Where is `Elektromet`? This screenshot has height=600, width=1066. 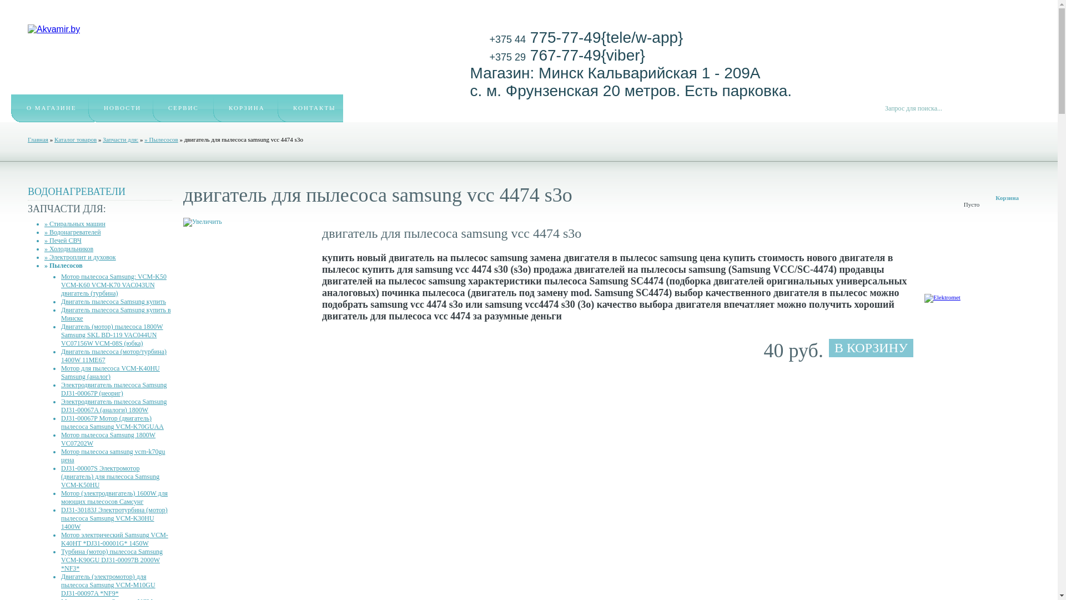 Elektromet is located at coordinates (943, 297).